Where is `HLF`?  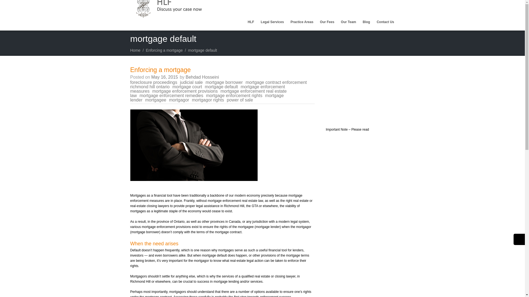 HLF is located at coordinates (251, 22).